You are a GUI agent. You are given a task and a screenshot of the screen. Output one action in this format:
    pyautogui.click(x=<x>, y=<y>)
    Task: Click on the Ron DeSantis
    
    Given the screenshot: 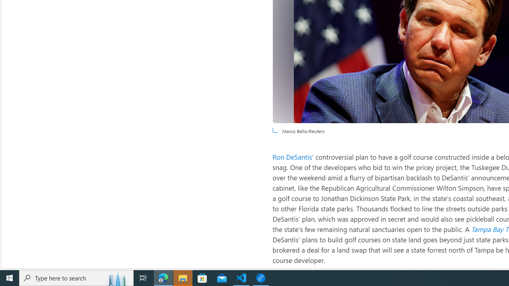 What is the action you would take?
    pyautogui.click(x=292, y=157)
    